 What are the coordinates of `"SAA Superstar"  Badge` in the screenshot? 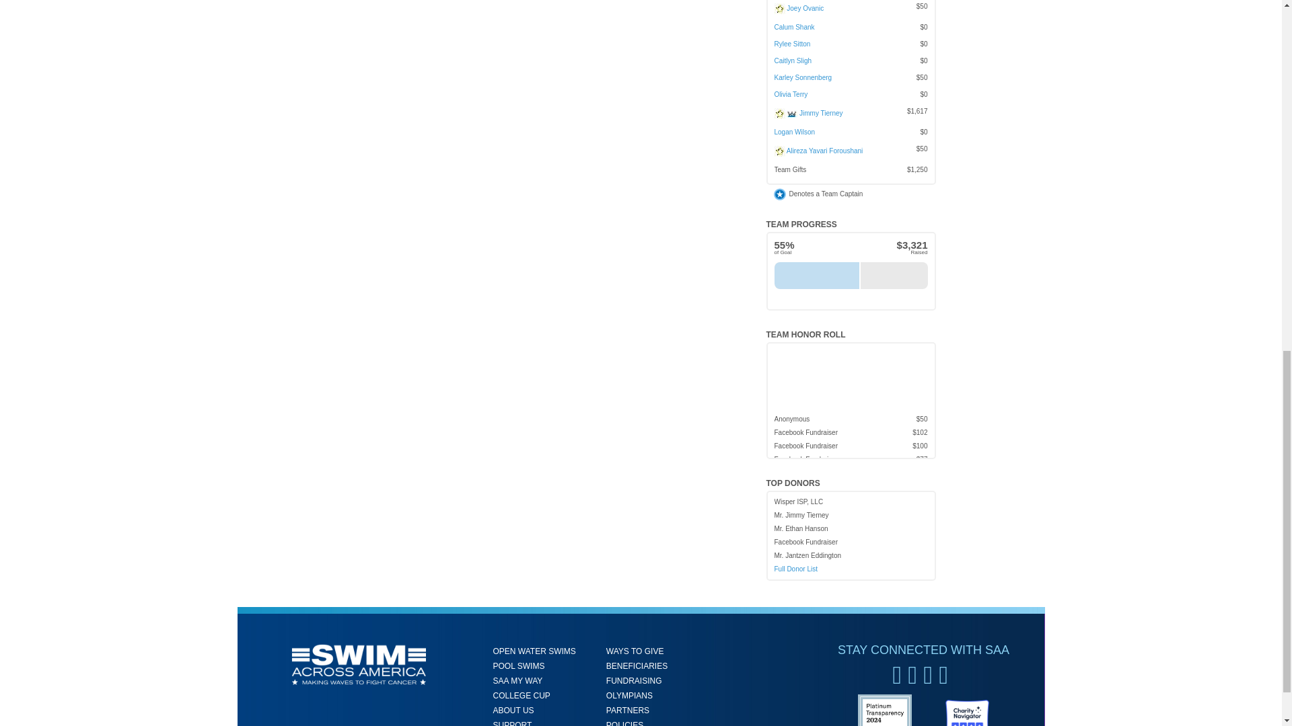 It's located at (791, 114).